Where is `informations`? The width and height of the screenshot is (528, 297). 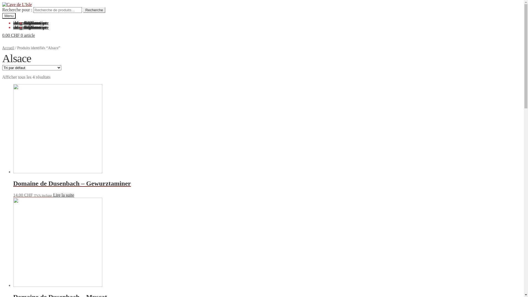
informations is located at coordinates (25, 23).